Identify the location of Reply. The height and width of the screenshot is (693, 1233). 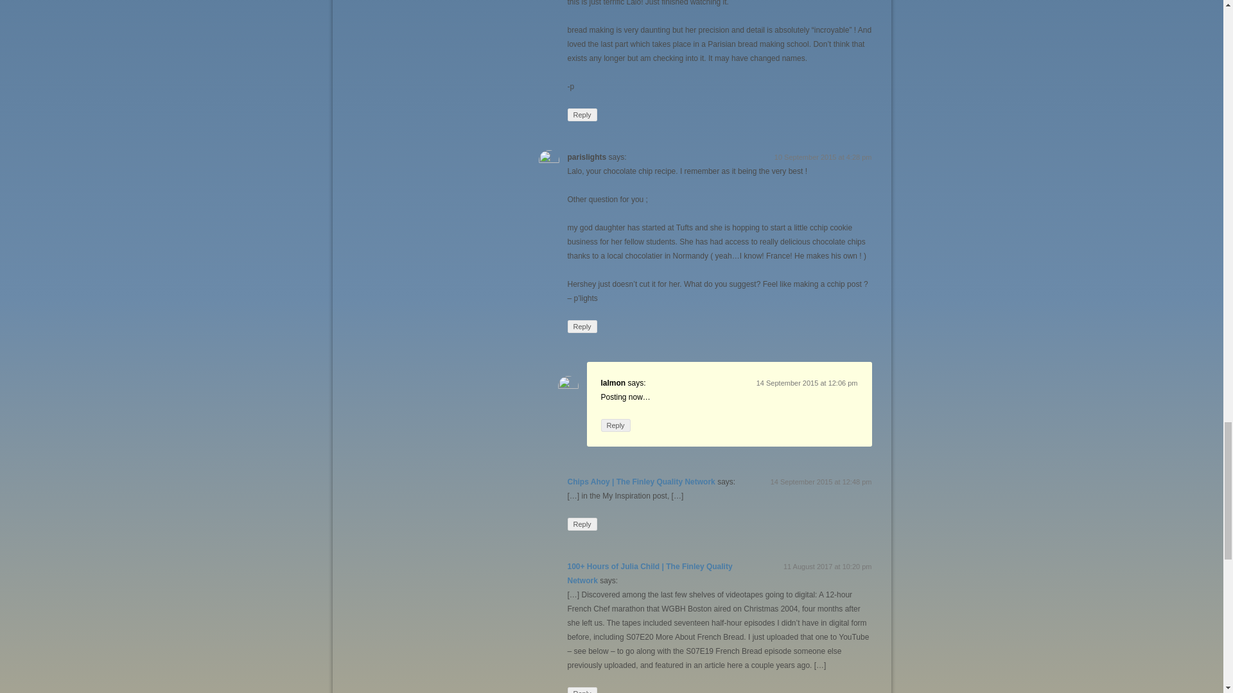
(582, 114).